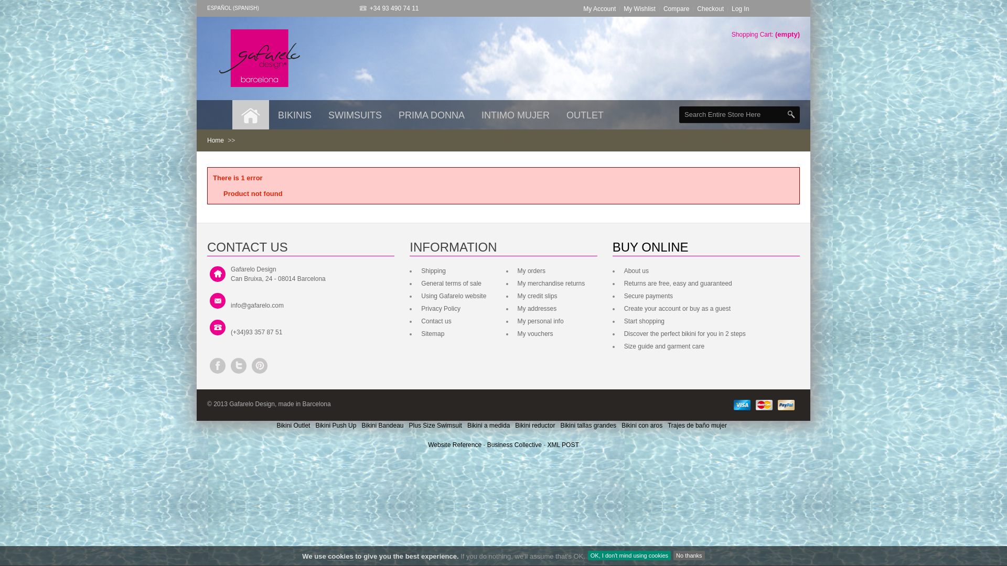 Image resolution: width=1007 pixels, height=566 pixels. What do you see at coordinates (260, 58) in the screenshot?
I see `Gafarelo Design` at bounding box center [260, 58].